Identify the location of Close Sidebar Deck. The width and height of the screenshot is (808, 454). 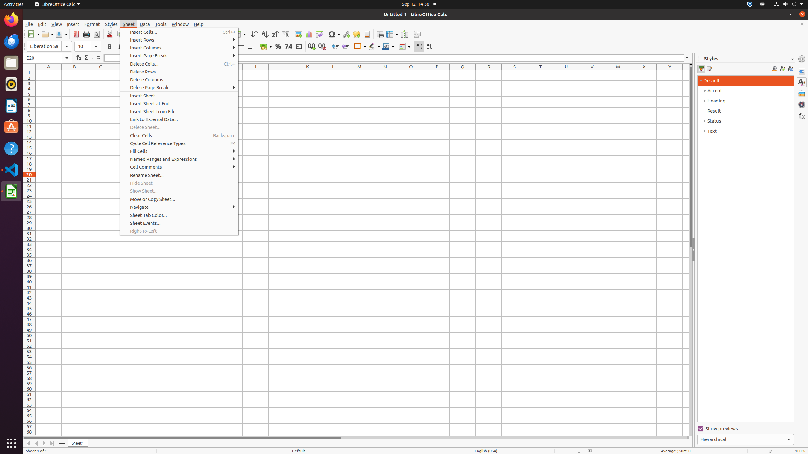
(792, 59).